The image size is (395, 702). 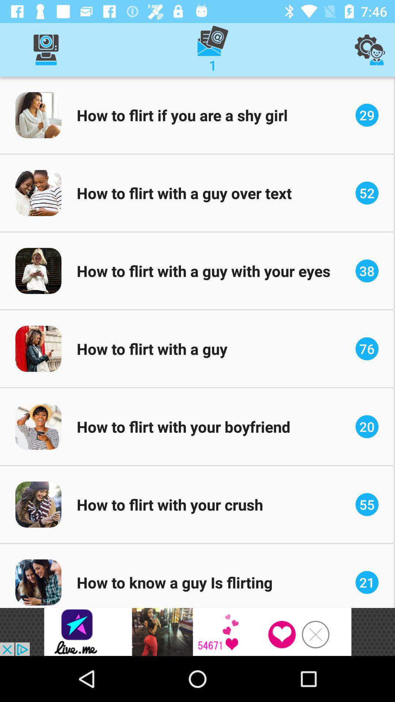 What do you see at coordinates (212, 50) in the screenshot?
I see `select the message option which is on the top of the page` at bounding box center [212, 50].